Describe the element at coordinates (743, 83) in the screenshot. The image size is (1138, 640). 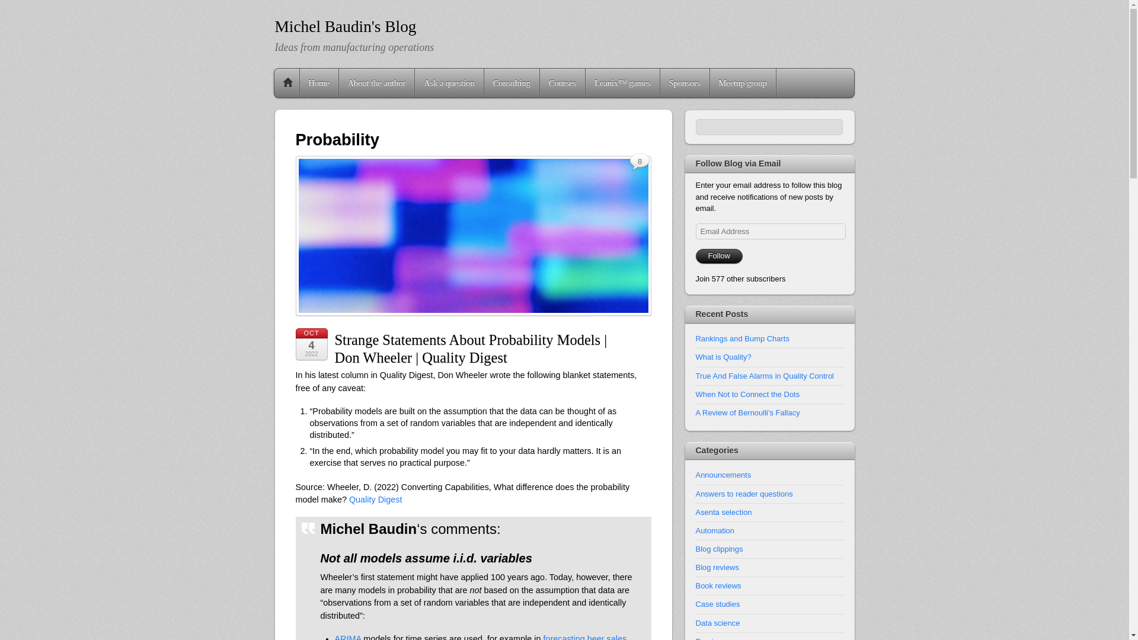
I see `Meetup group` at that location.